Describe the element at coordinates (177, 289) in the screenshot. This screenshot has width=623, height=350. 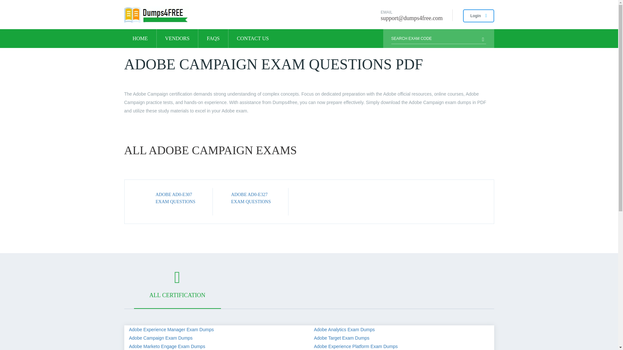
I see `ALL CERTIFICATION` at that location.